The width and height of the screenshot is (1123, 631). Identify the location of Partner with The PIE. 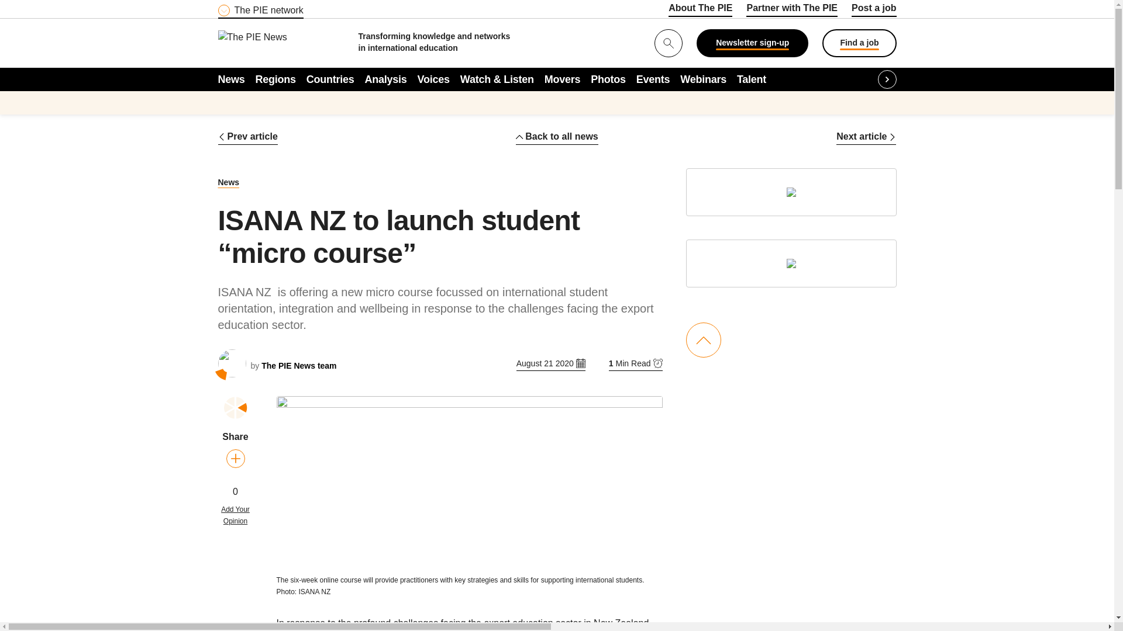
(792, 10).